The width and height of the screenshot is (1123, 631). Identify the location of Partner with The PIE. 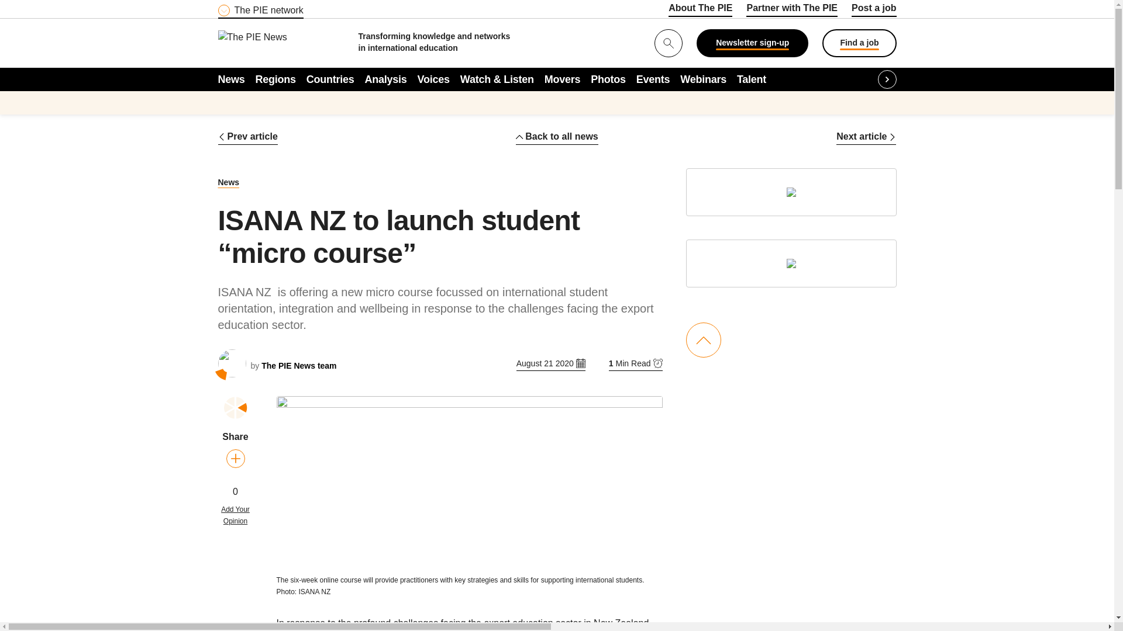
(792, 10).